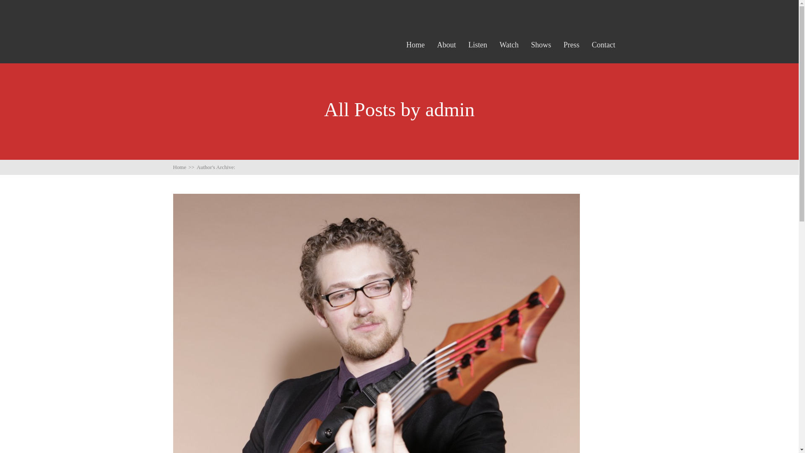  Describe the element at coordinates (604, 45) in the screenshot. I see `Contact` at that location.